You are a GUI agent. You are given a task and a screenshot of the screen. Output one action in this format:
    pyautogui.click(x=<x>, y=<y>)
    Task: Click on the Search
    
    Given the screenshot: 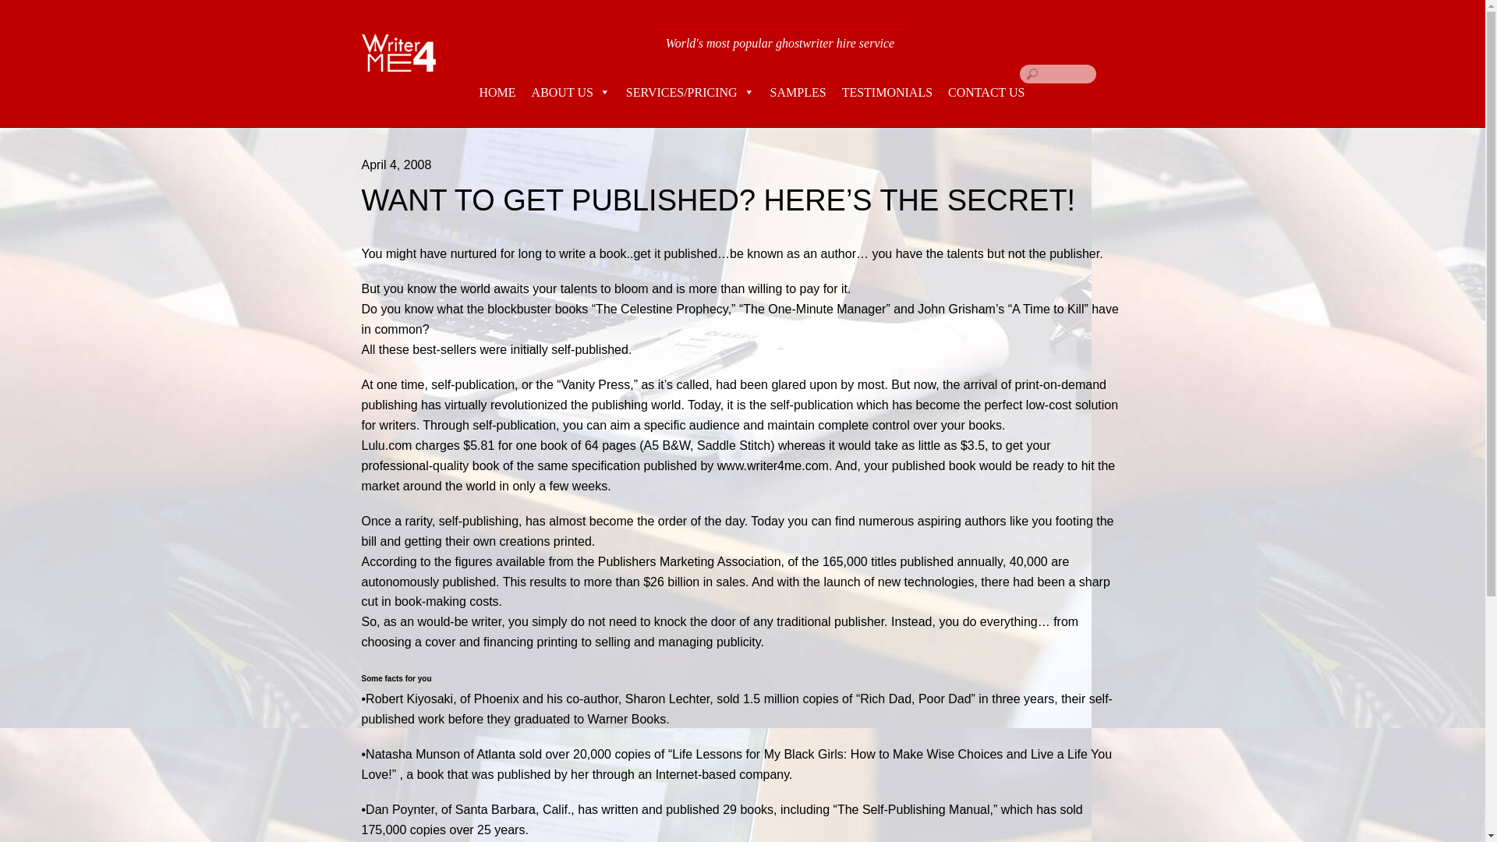 What is the action you would take?
    pyautogui.click(x=1057, y=73)
    